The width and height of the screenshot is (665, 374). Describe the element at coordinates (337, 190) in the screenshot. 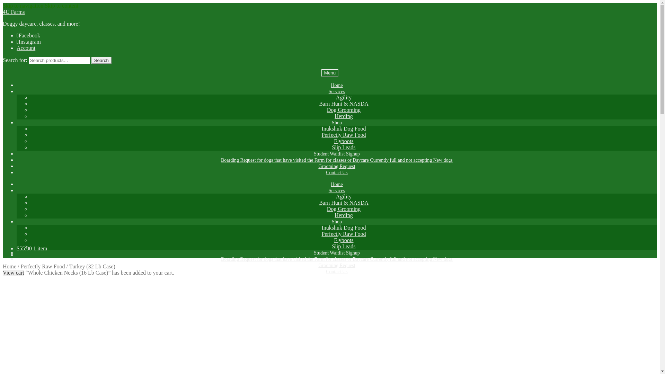

I see `Services` at that location.